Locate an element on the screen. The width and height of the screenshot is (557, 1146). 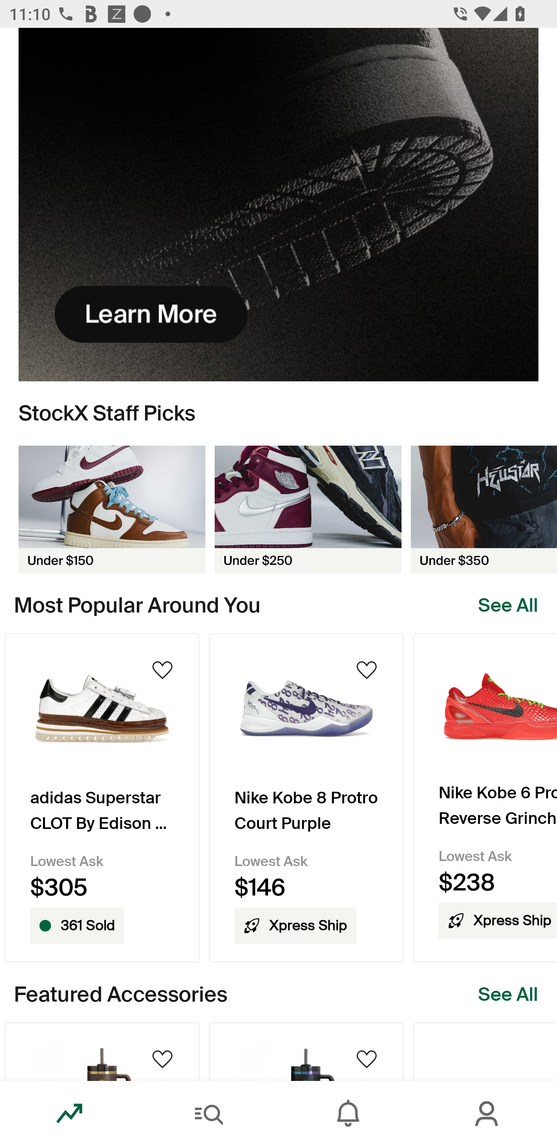
Inbox is located at coordinates (348, 1113).